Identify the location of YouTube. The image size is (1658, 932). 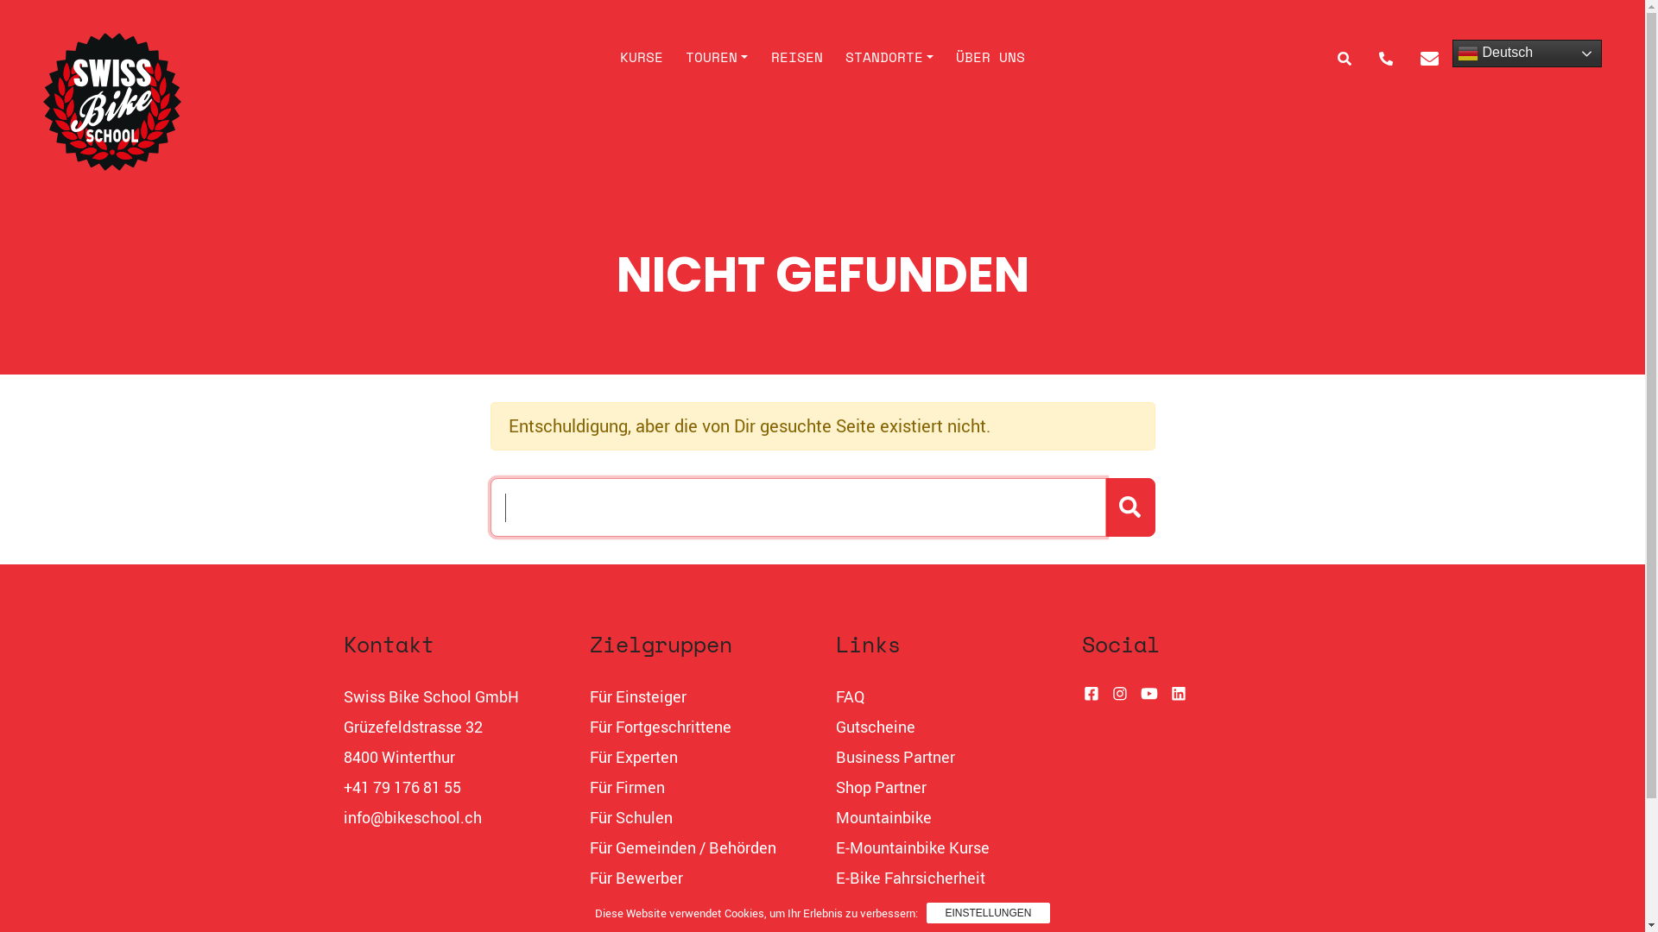
(1149, 693).